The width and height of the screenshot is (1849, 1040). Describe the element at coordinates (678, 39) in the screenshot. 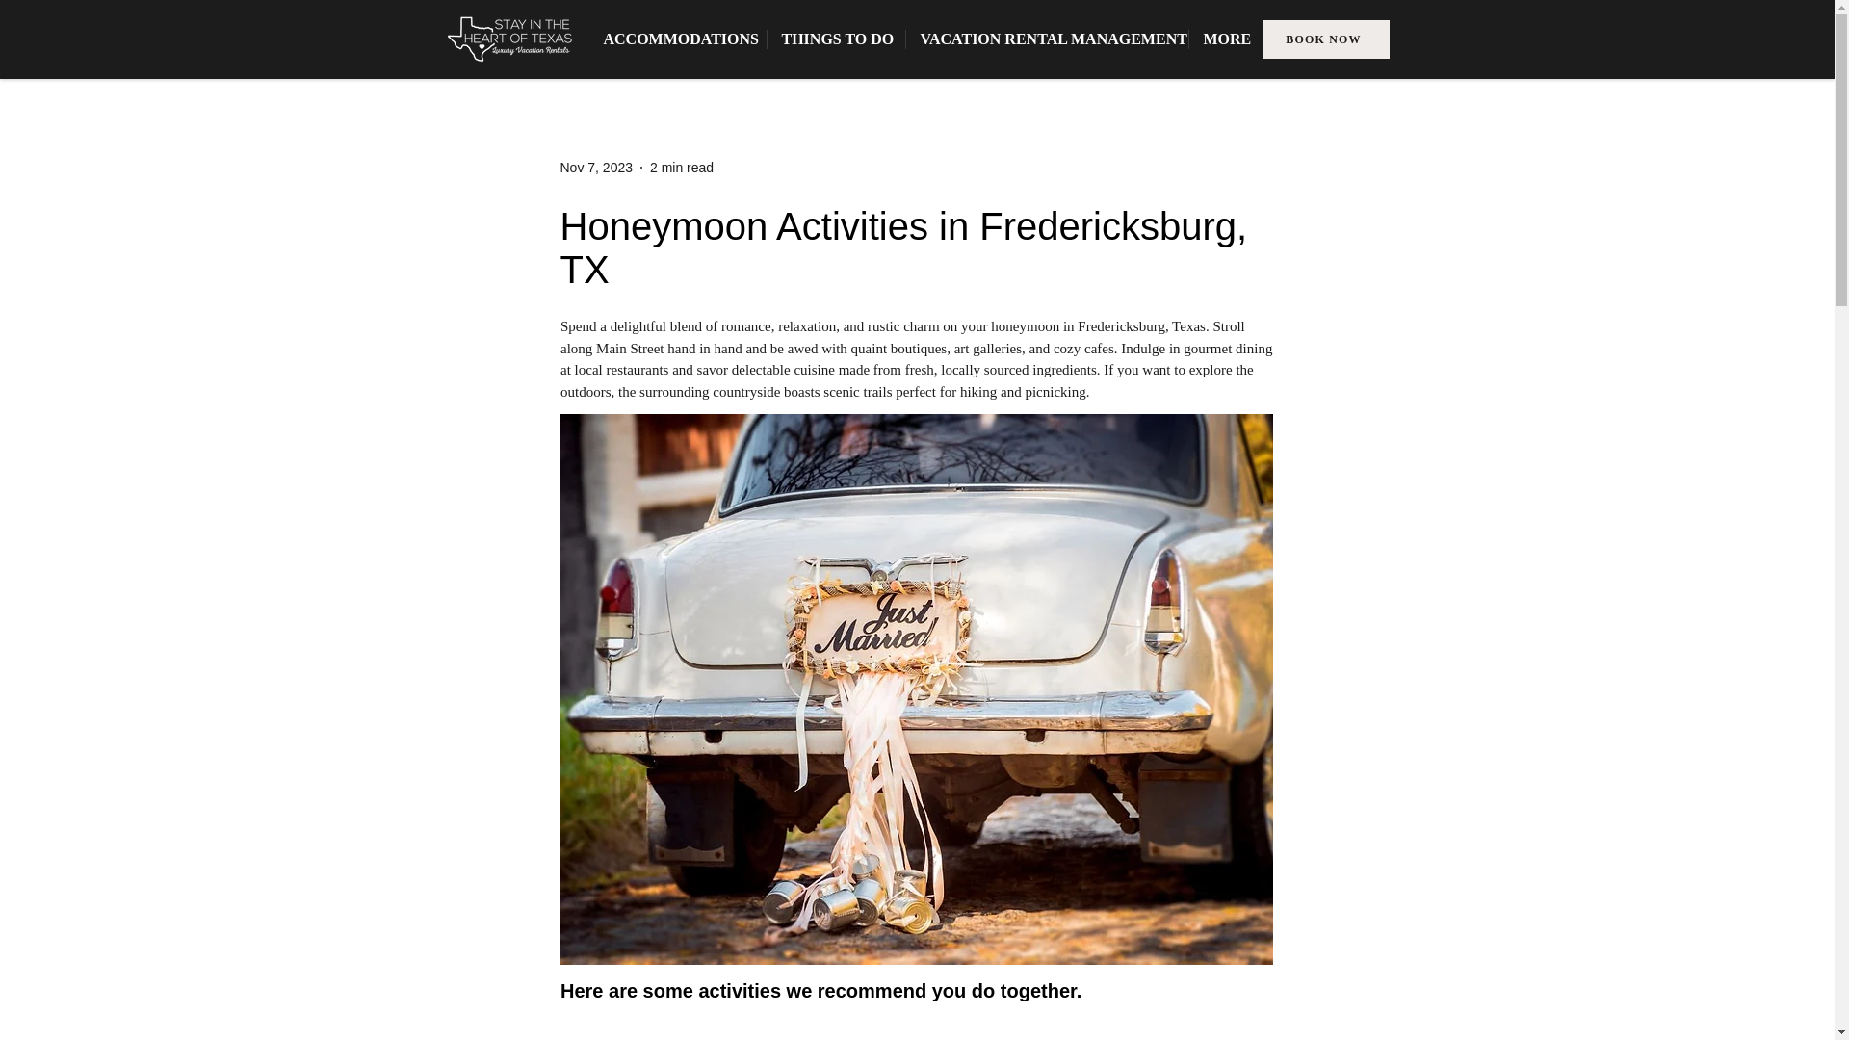

I see `ACCOMMODATIONS` at that location.